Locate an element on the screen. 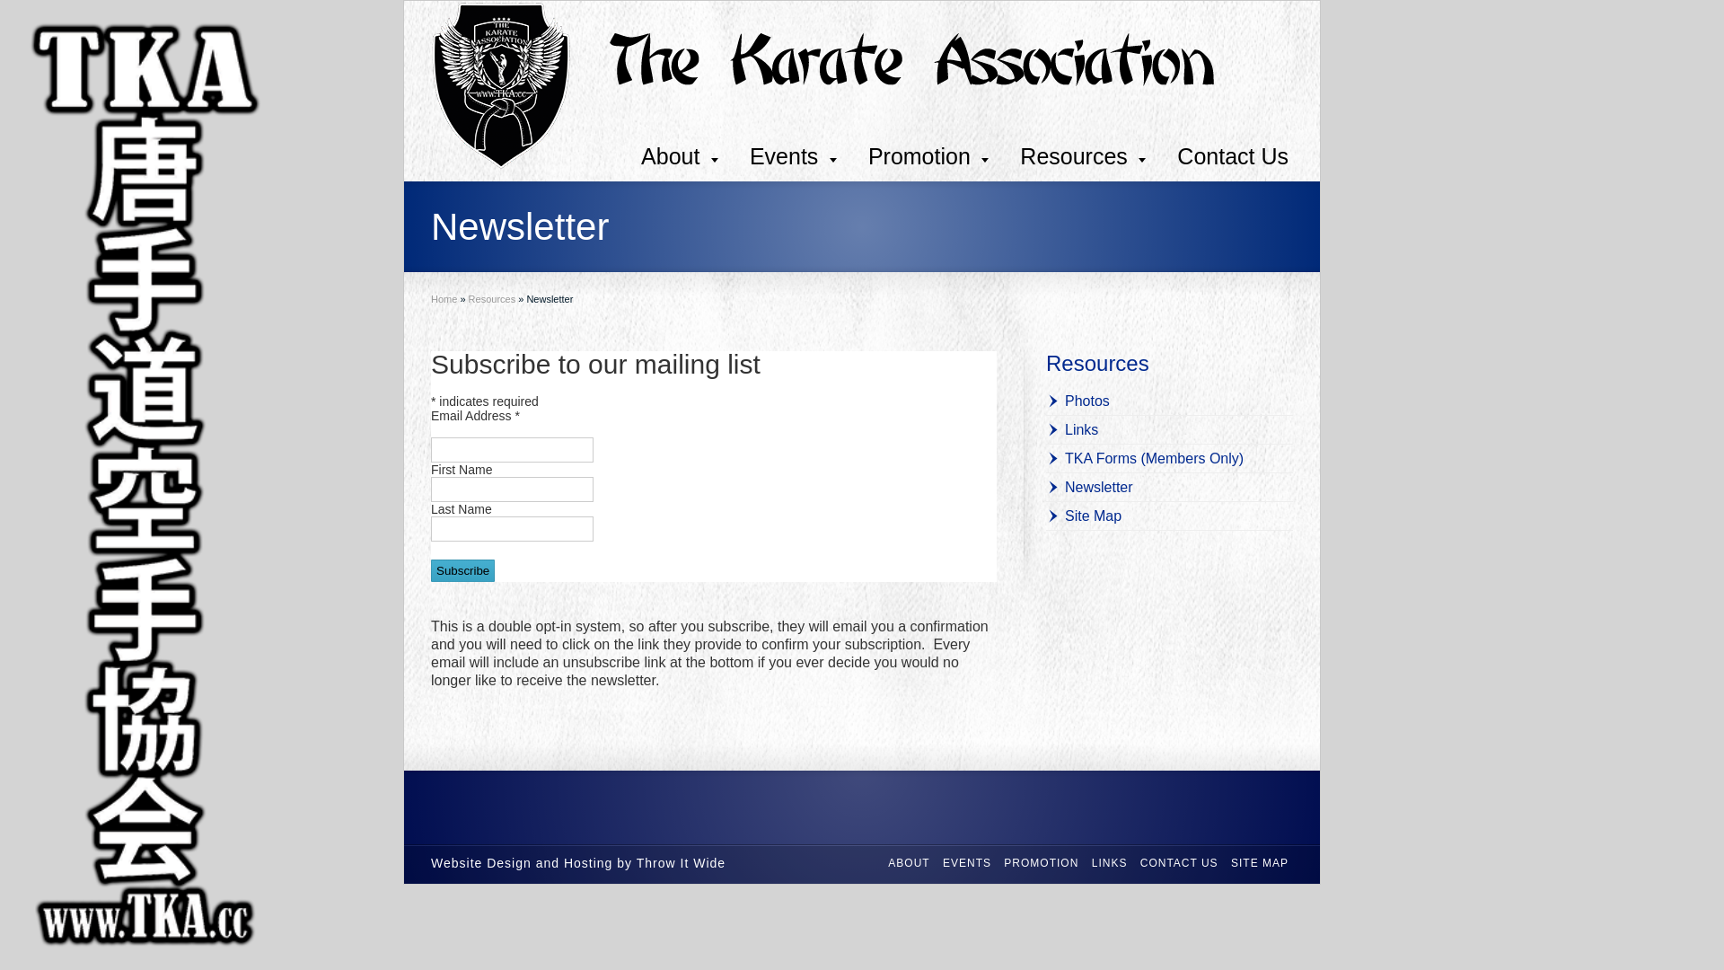 The width and height of the screenshot is (1724, 970). Resources is located at coordinates (492, 299).